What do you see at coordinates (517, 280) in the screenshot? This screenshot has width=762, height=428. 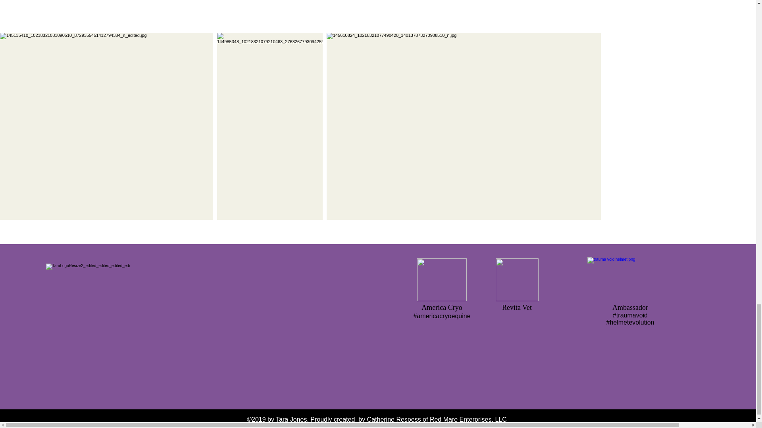 I see `revitatvet.jpg` at bounding box center [517, 280].